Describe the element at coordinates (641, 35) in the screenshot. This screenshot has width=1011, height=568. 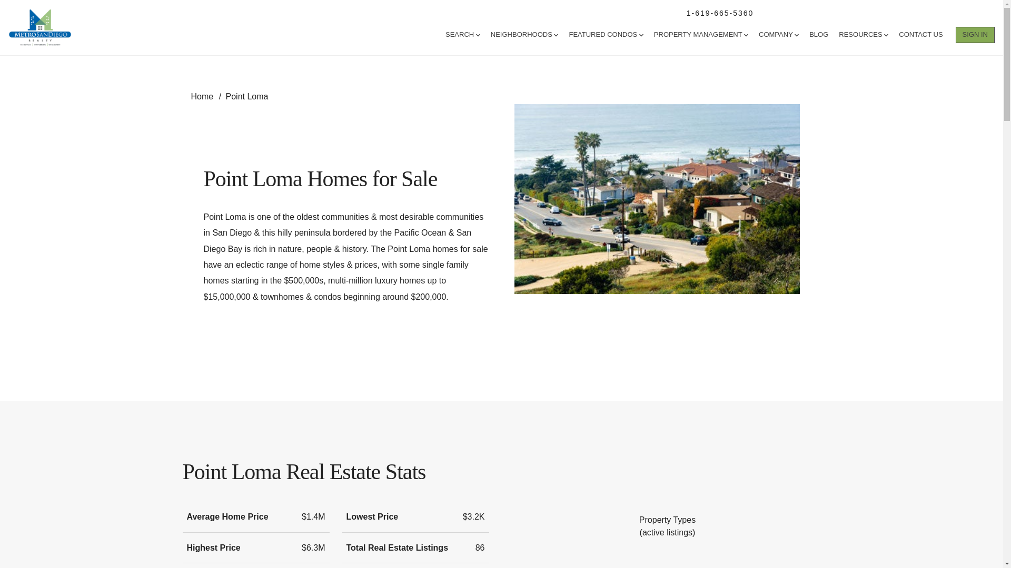
I see `DROPDOWN ARROW` at that location.